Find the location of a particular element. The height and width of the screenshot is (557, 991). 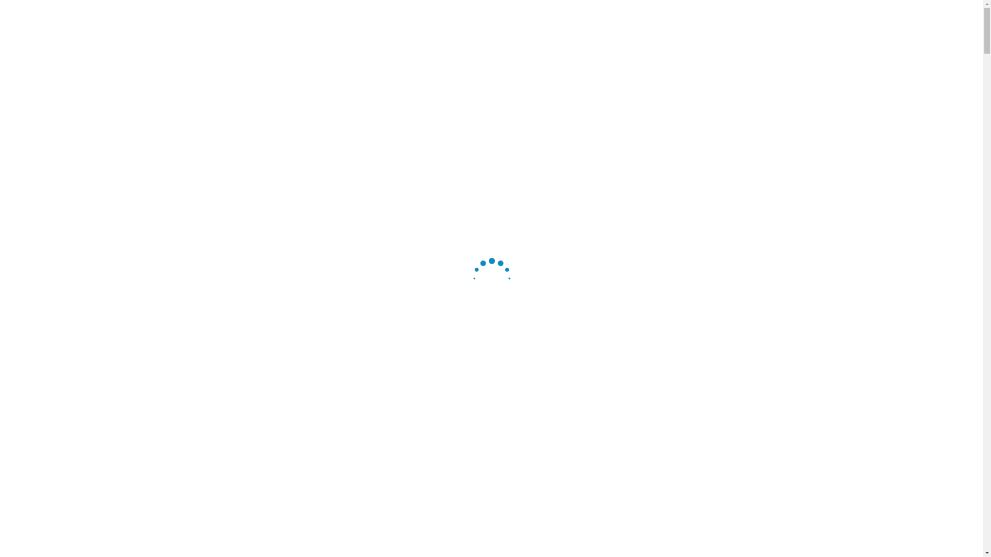

KURSLAR is located at coordinates (331, 78).